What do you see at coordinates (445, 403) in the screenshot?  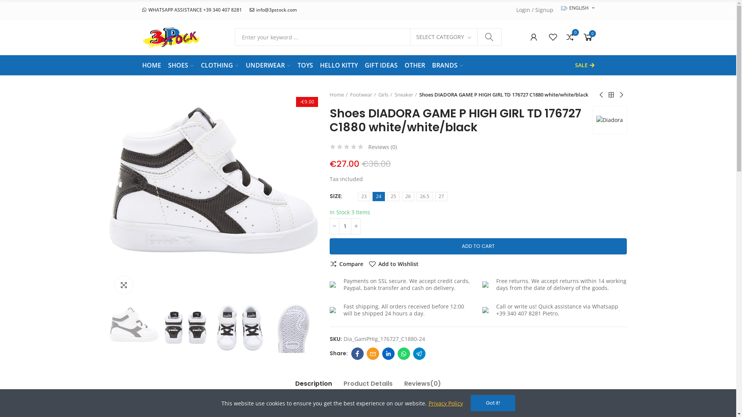 I see `Privacy Policy` at bounding box center [445, 403].